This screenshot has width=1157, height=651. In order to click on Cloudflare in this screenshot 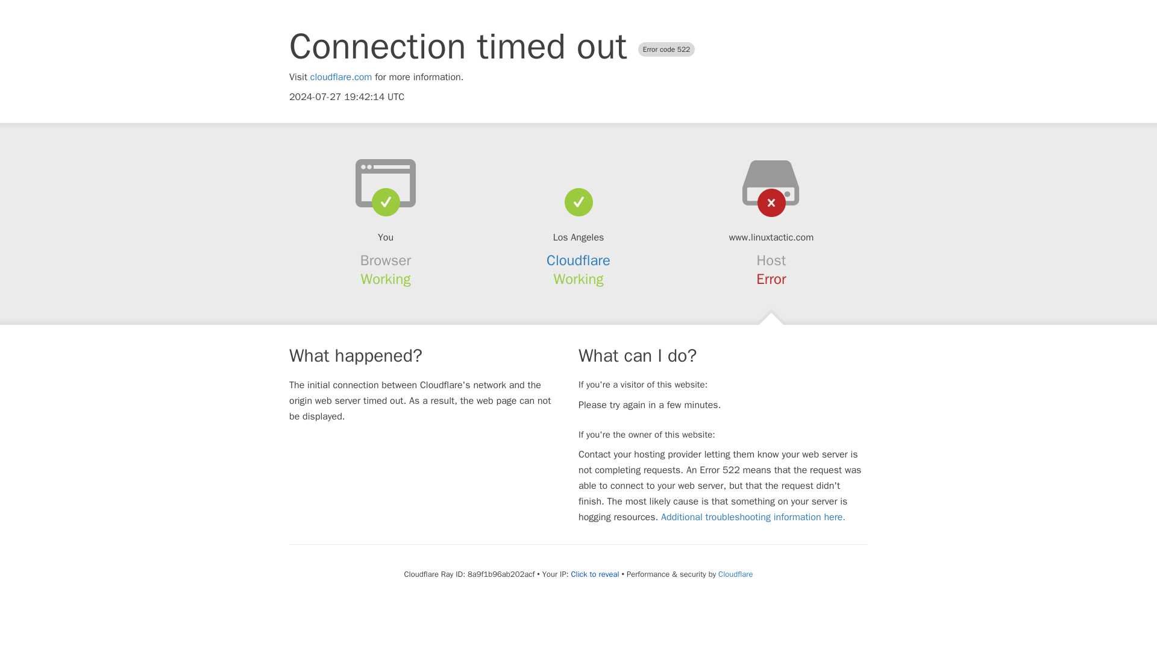, I will do `click(578, 260)`.